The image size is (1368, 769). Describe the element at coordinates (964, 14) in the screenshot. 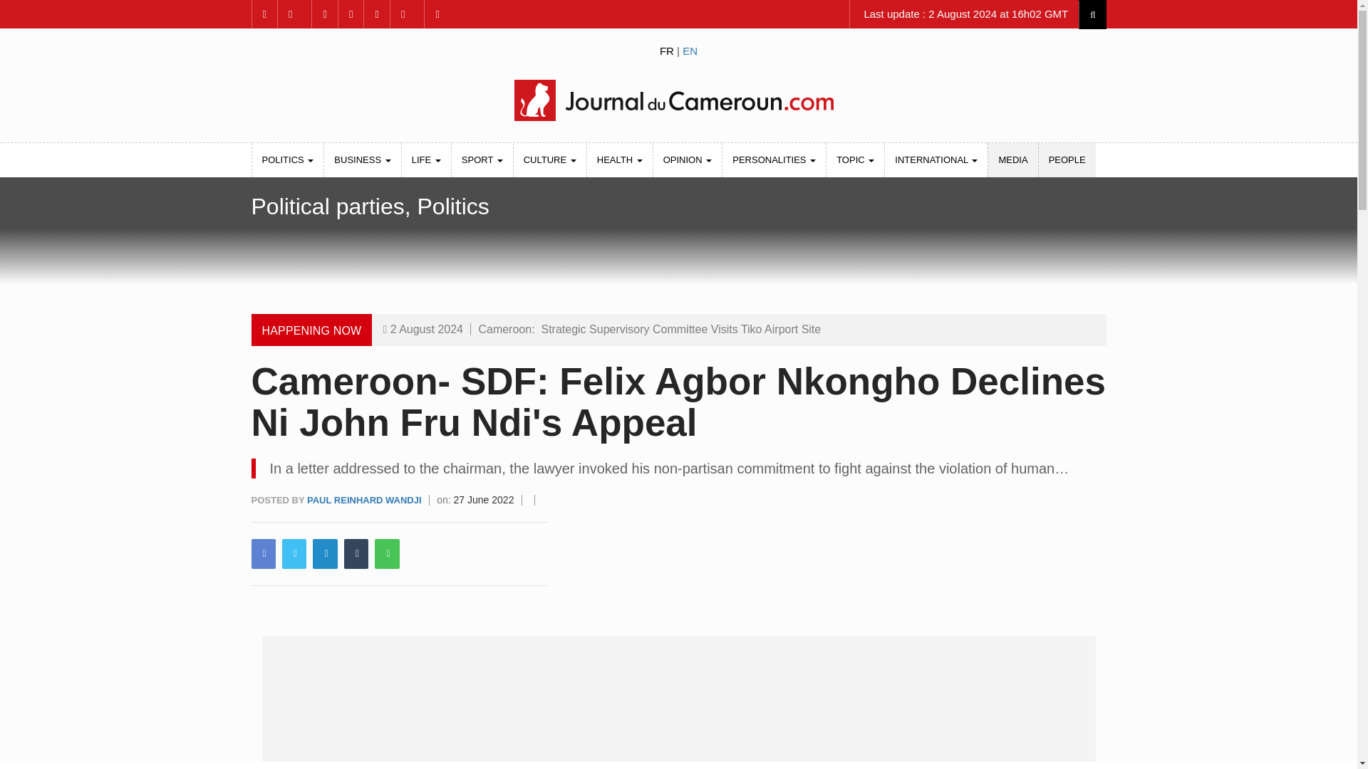

I see `Last update : 2 August 2024 at 16h02 GMT` at that location.